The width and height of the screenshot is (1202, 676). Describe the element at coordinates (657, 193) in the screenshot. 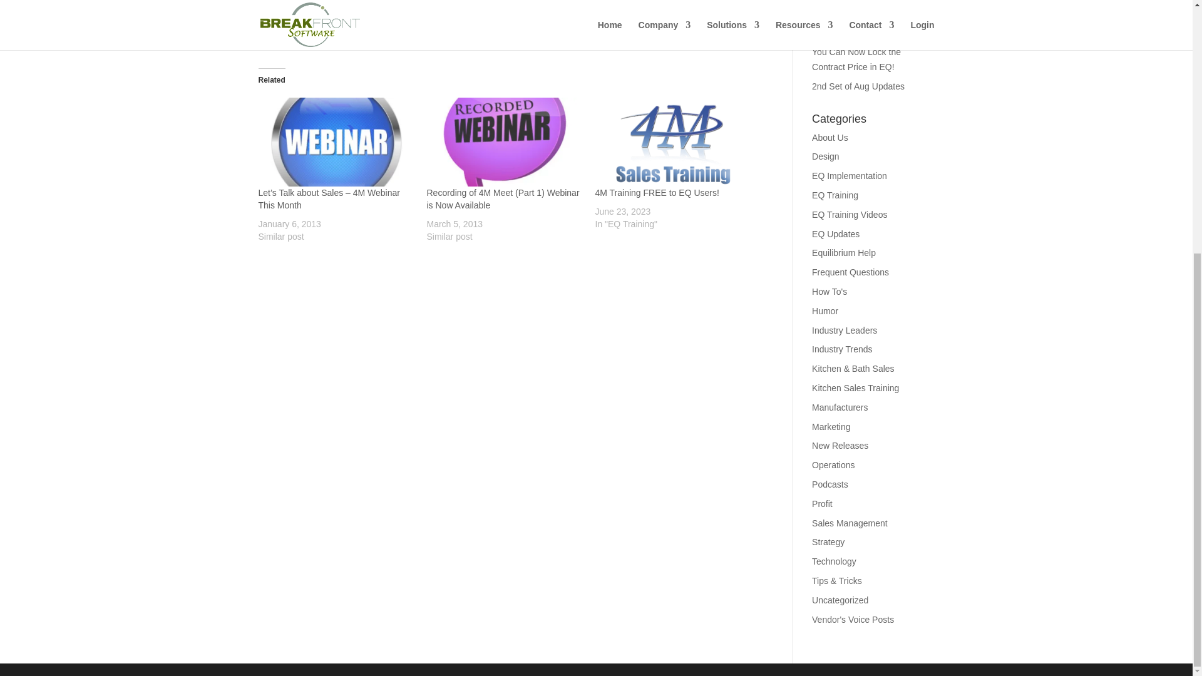

I see `4M Training FREE to EQ Users!` at that location.